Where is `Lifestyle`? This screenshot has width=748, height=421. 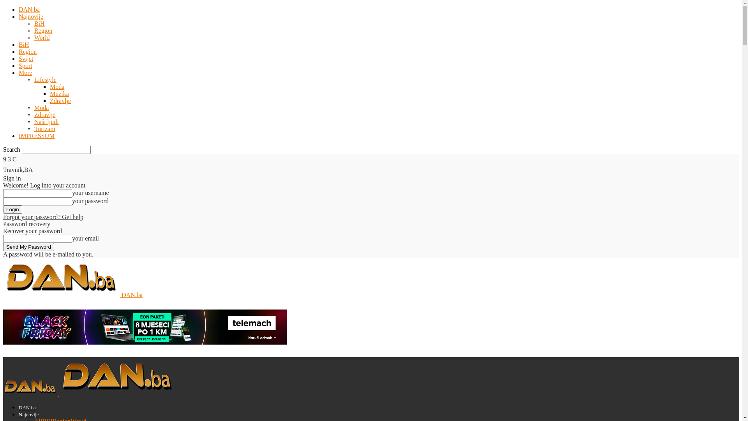
Lifestyle is located at coordinates (45, 80).